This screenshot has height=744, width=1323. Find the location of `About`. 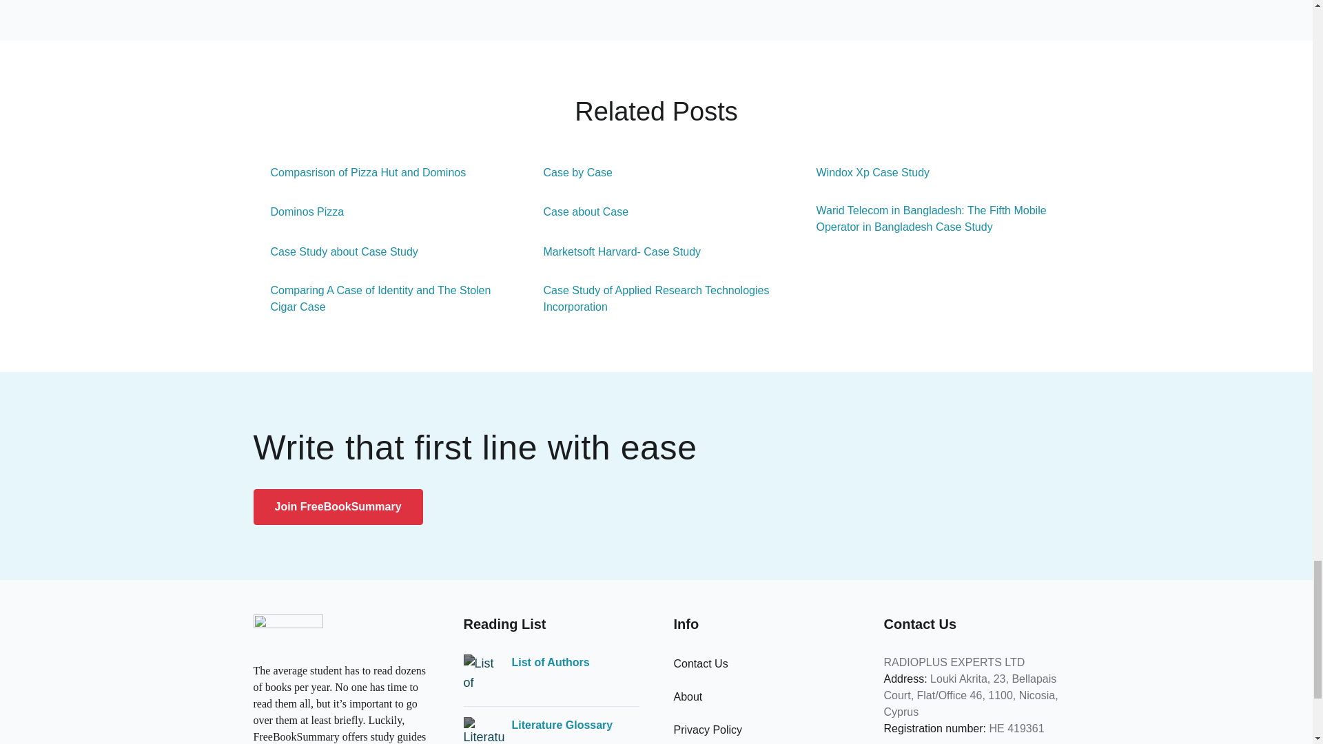

About is located at coordinates (688, 696).